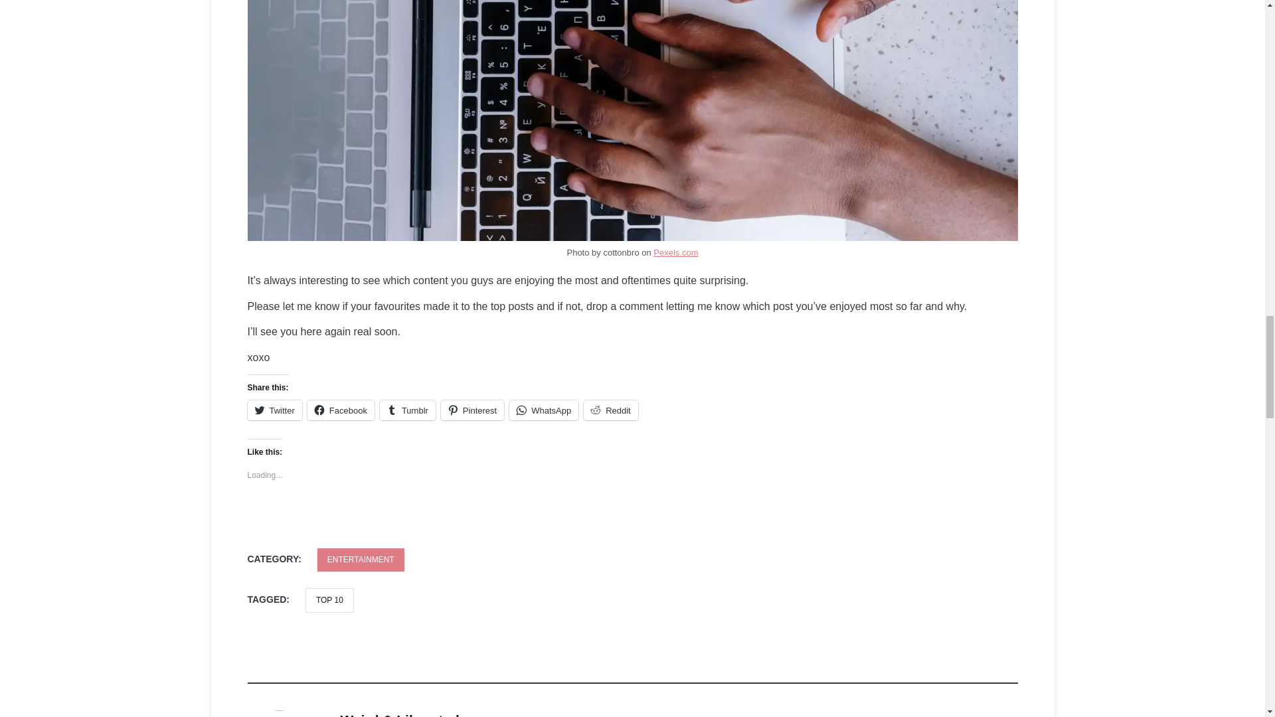 Image resolution: width=1275 pixels, height=717 pixels. I want to click on Click to share on Facebook, so click(341, 410).